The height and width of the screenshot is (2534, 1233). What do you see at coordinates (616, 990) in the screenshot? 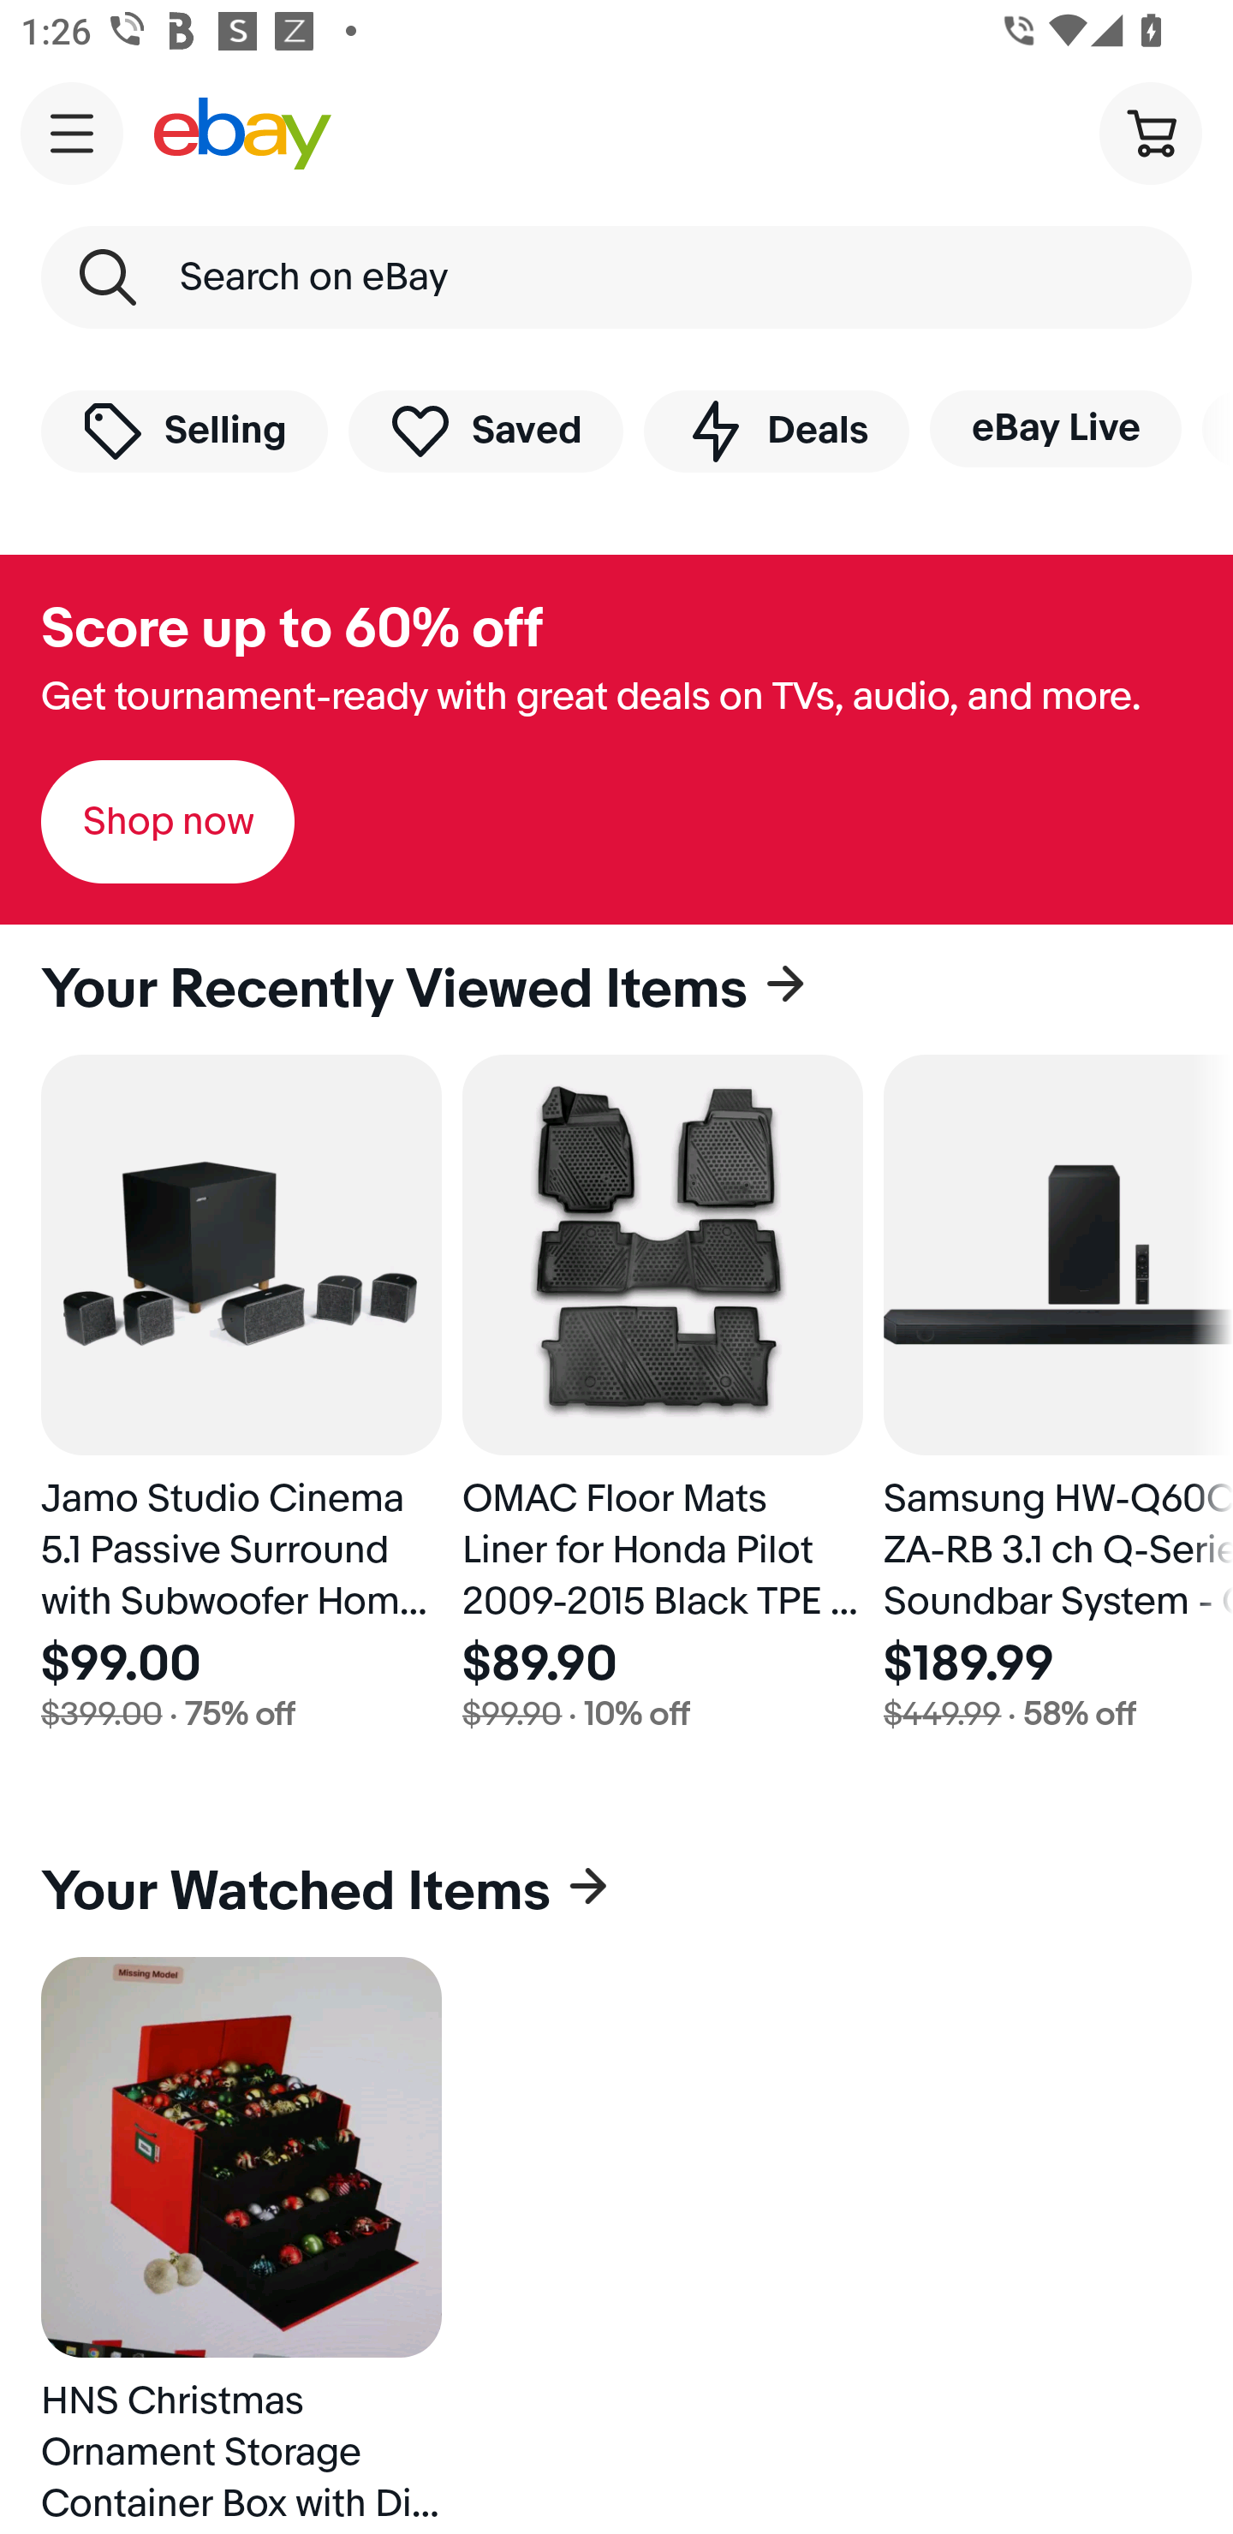
I see `Your Recently Viewed Items  ` at bounding box center [616, 990].